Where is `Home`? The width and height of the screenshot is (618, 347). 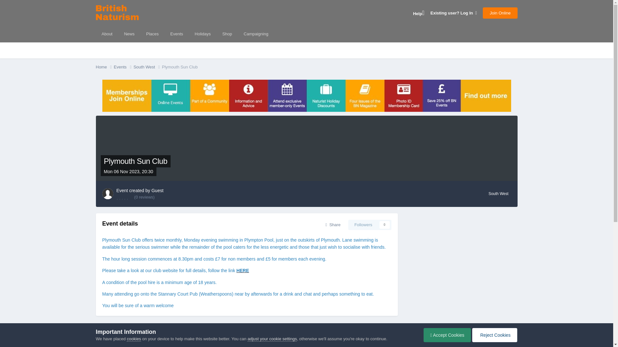 Home is located at coordinates (105, 328).